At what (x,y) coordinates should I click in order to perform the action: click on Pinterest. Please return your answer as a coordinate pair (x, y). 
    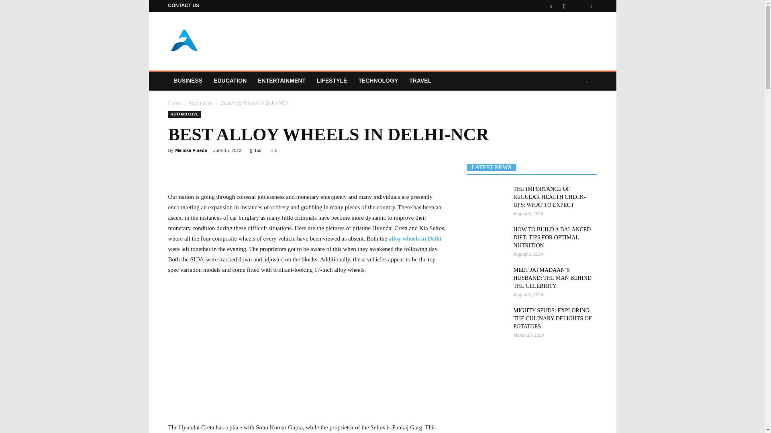
    Looking at the image, I should click on (577, 6).